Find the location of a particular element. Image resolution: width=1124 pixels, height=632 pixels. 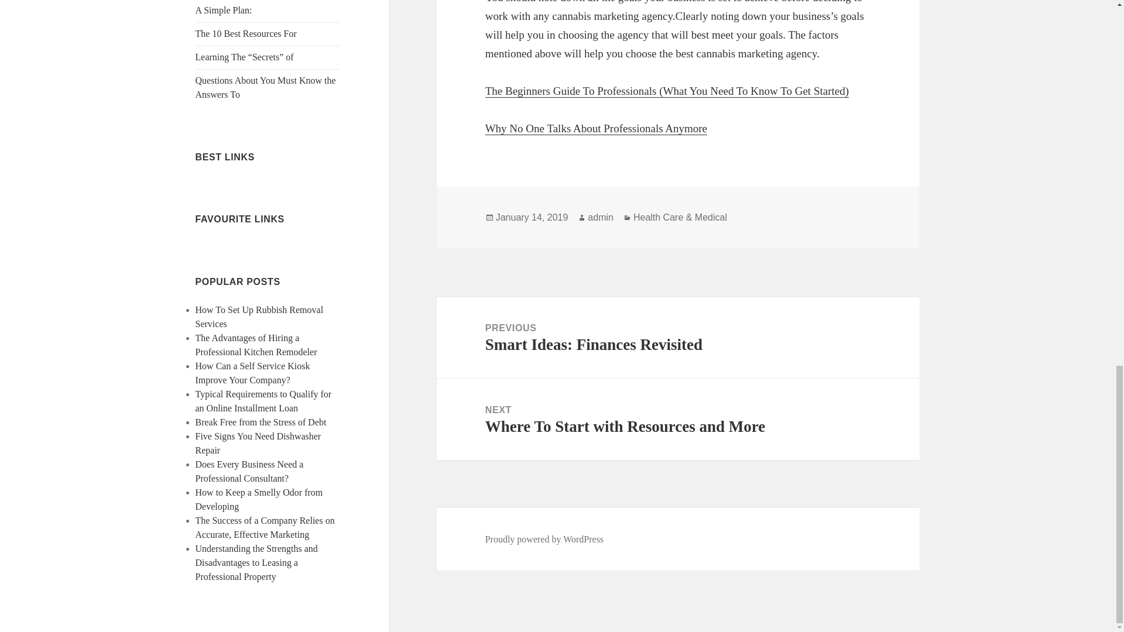

Five Signs You Need Dishwasher Repair is located at coordinates (259, 442).